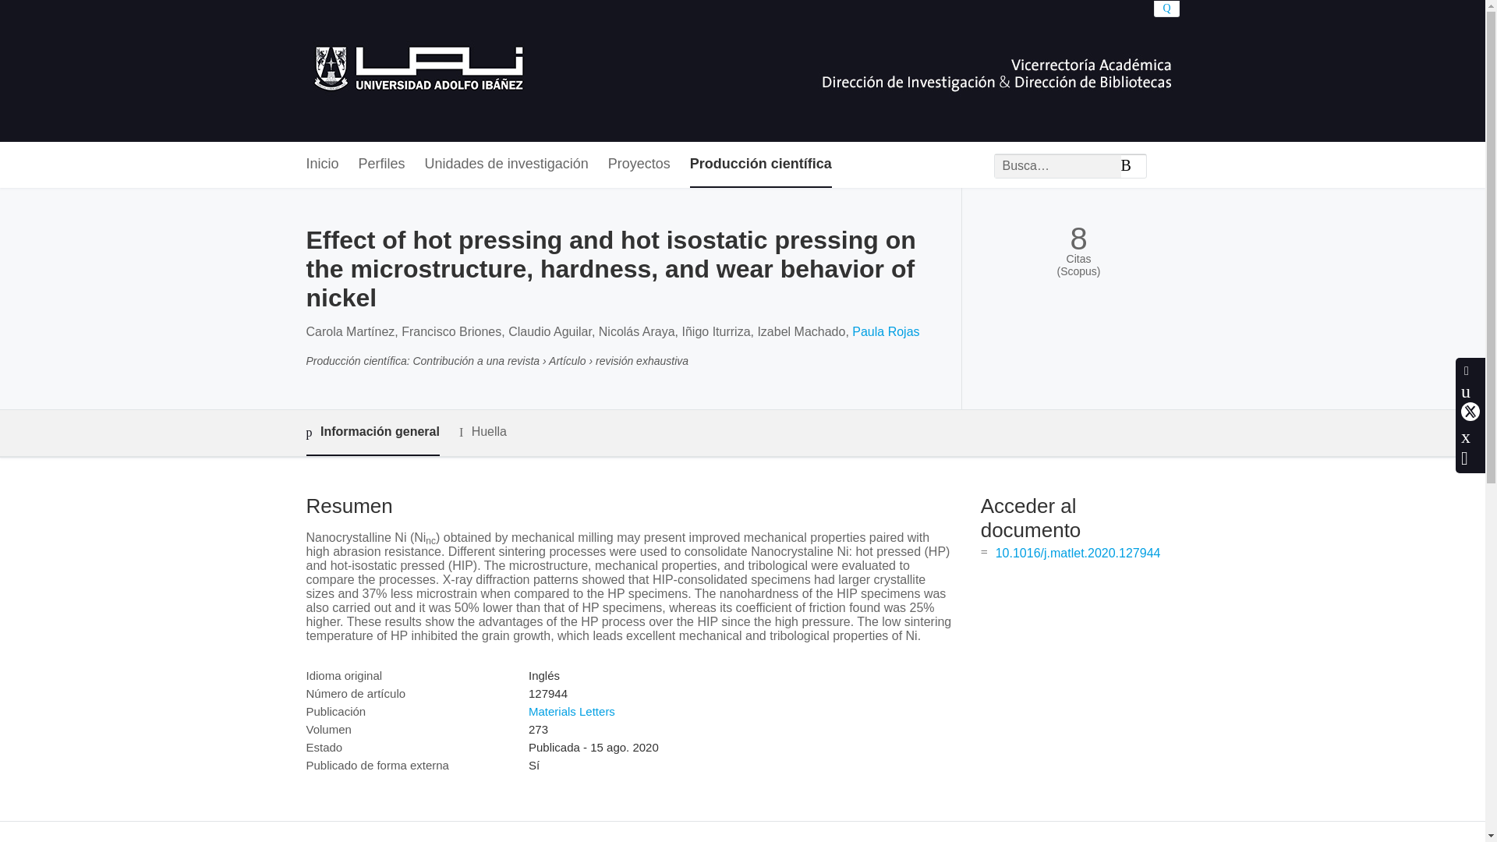 The width and height of the screenshot is (1497, 842). I want to click on Paula Rojas, so click(885, 331).